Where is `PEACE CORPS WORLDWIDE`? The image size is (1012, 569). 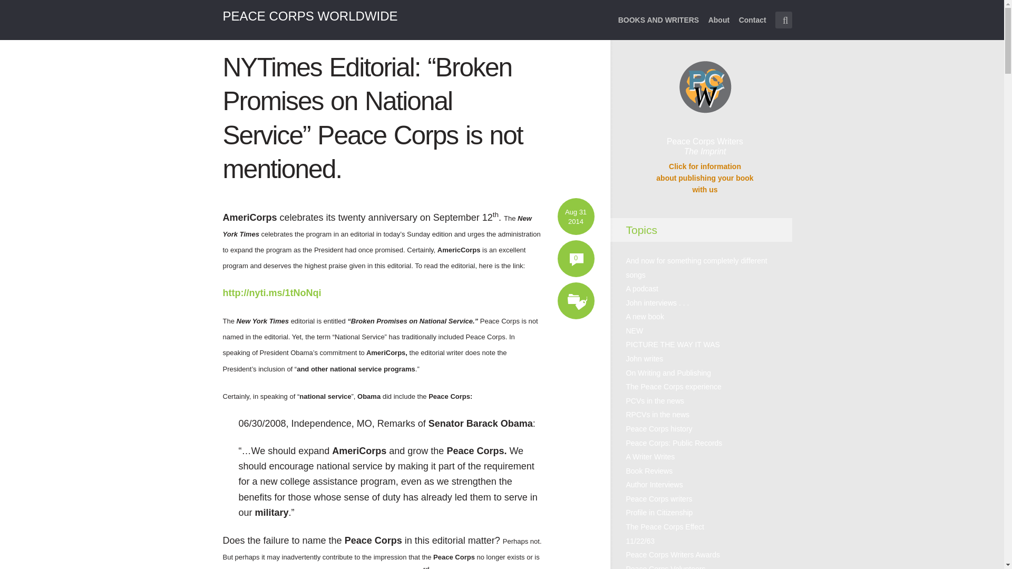 PEACE CORPS WORLDWIDE is located at coordinates (310, 16).